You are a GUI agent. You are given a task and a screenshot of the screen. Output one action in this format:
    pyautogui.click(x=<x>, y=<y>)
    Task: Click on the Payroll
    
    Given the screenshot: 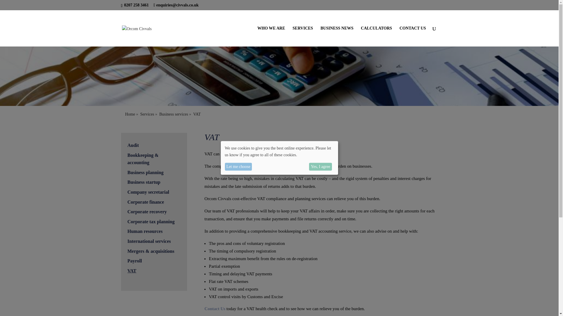 What is the action you would take?
    pyautogui.click(x=134, y=261)
    